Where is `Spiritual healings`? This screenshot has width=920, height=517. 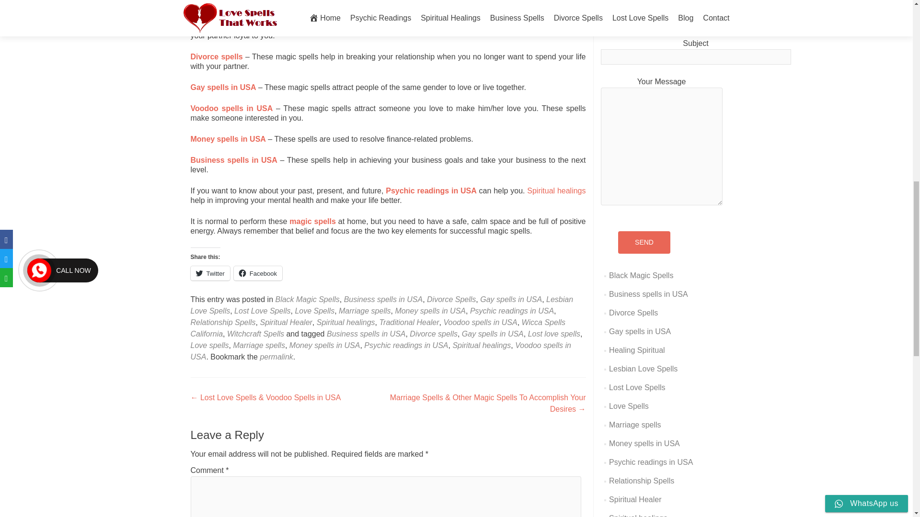
Spiritual healings is located at coordinates (556, 191).